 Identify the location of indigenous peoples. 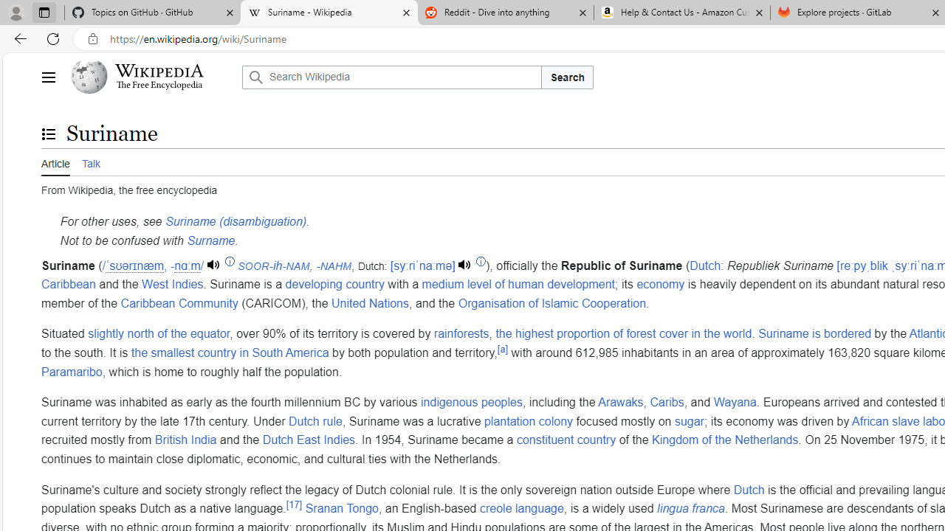
(471, 403).